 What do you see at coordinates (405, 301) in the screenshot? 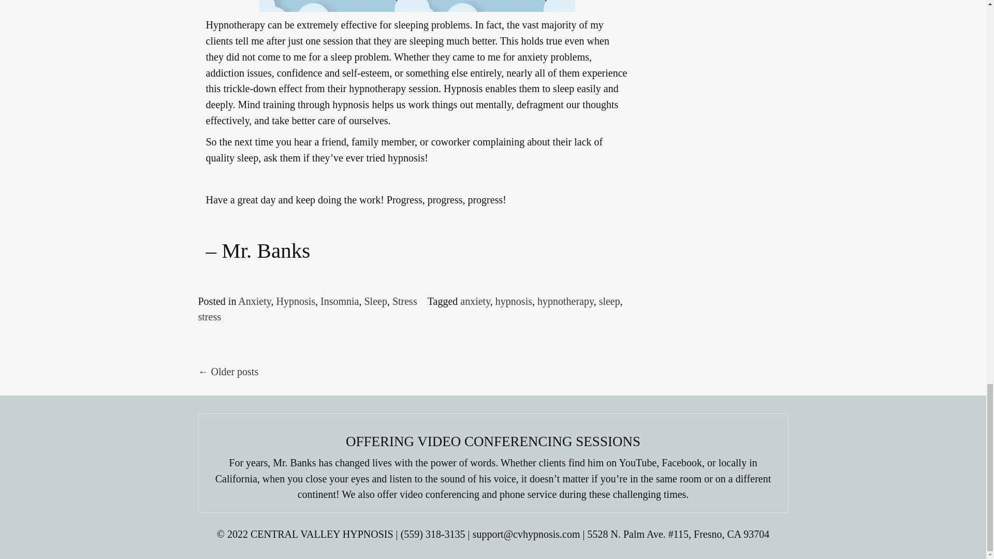
I see `Stress` at bounding box center [405, 301].